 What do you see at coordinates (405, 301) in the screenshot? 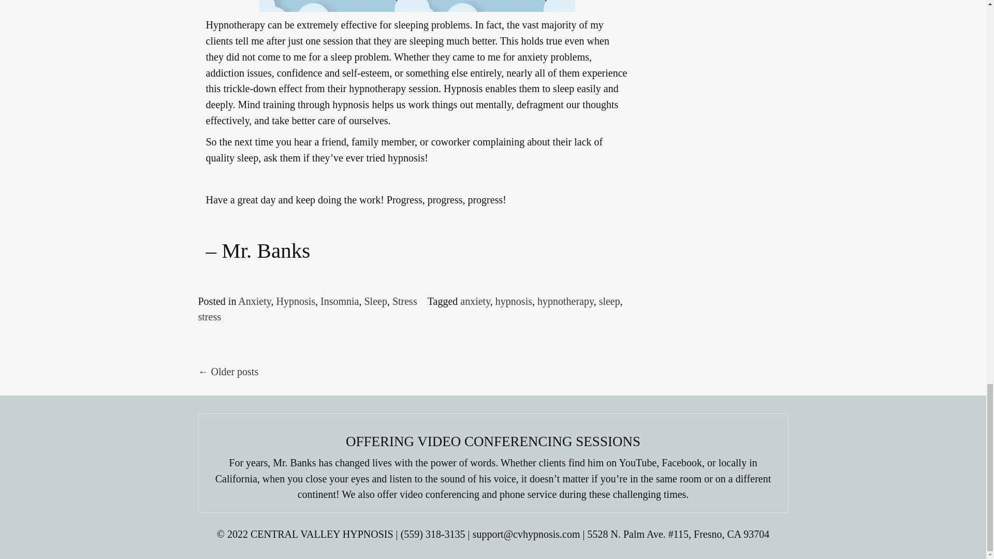
I see `Stress` at bounding box center [405, 301].